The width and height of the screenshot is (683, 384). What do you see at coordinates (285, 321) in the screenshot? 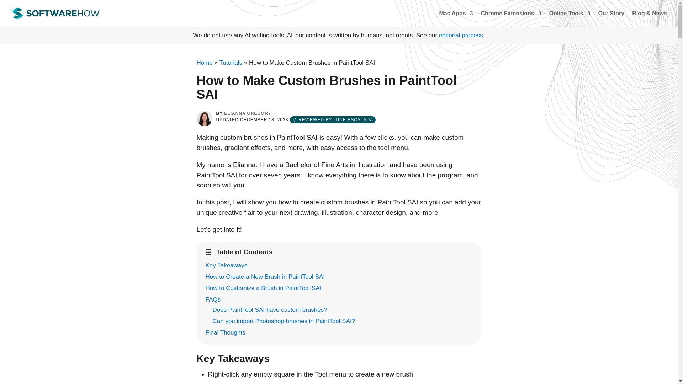
I see `Can you import Photoshop brushes in PaintTool SAI? ` at bounding box center [285, 321].